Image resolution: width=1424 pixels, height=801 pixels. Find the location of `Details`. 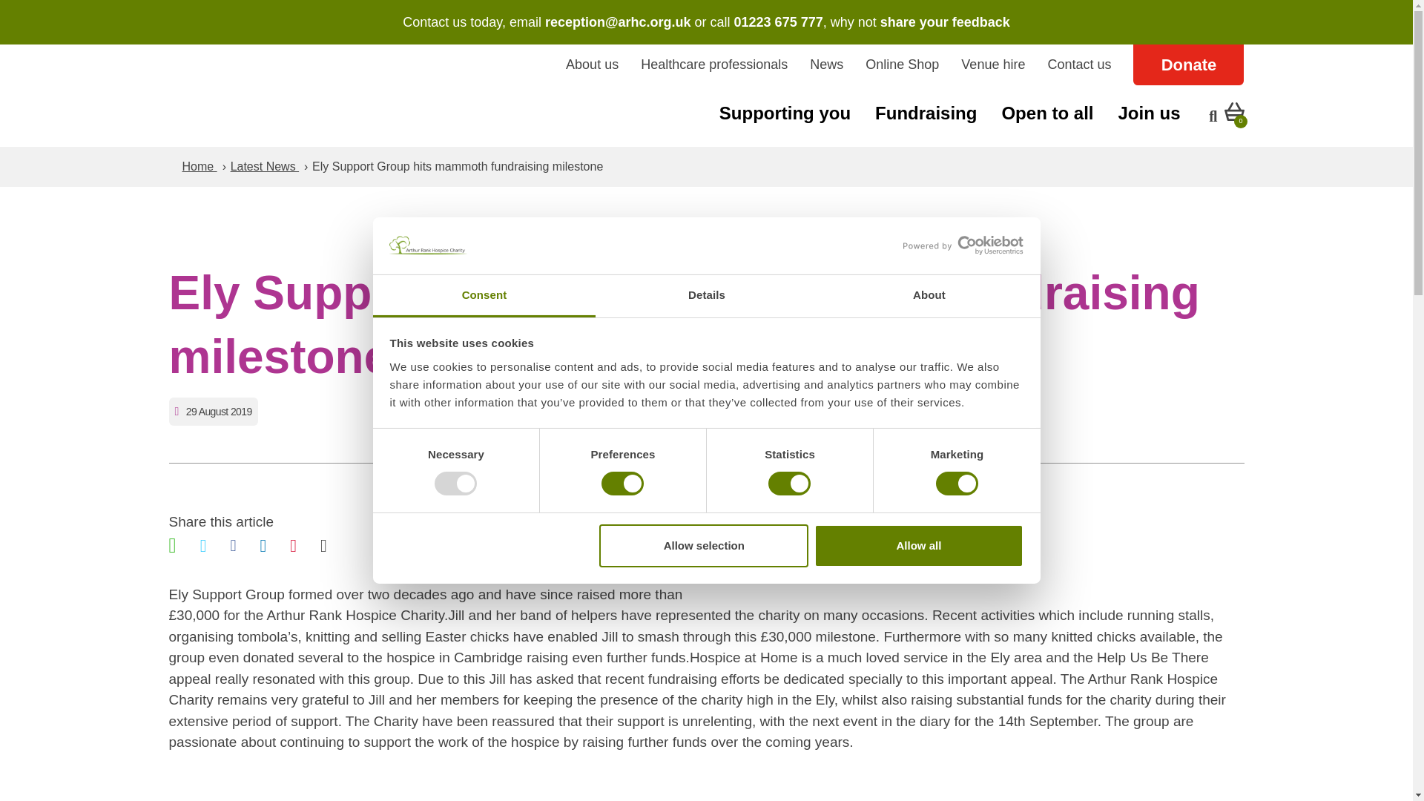

Details is located at coordinates (706, 296).